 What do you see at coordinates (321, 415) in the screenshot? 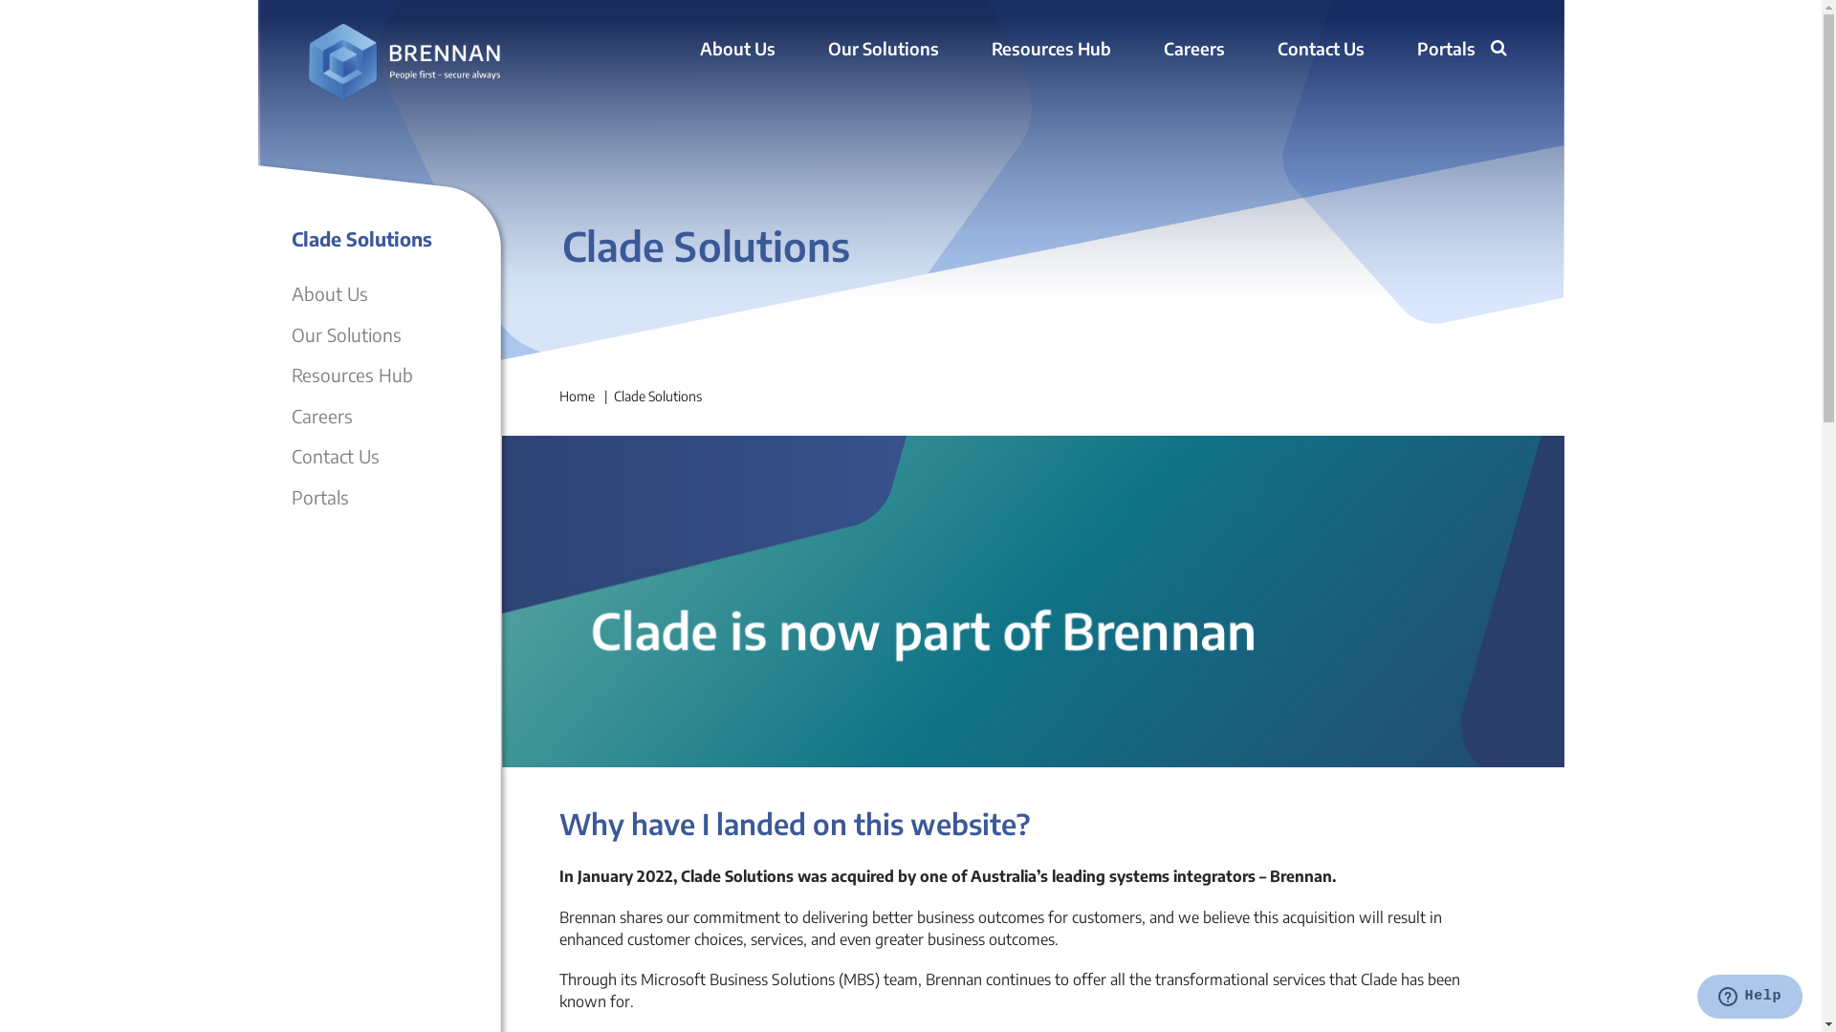
I see `Careers` at bounding box center [321, 415].